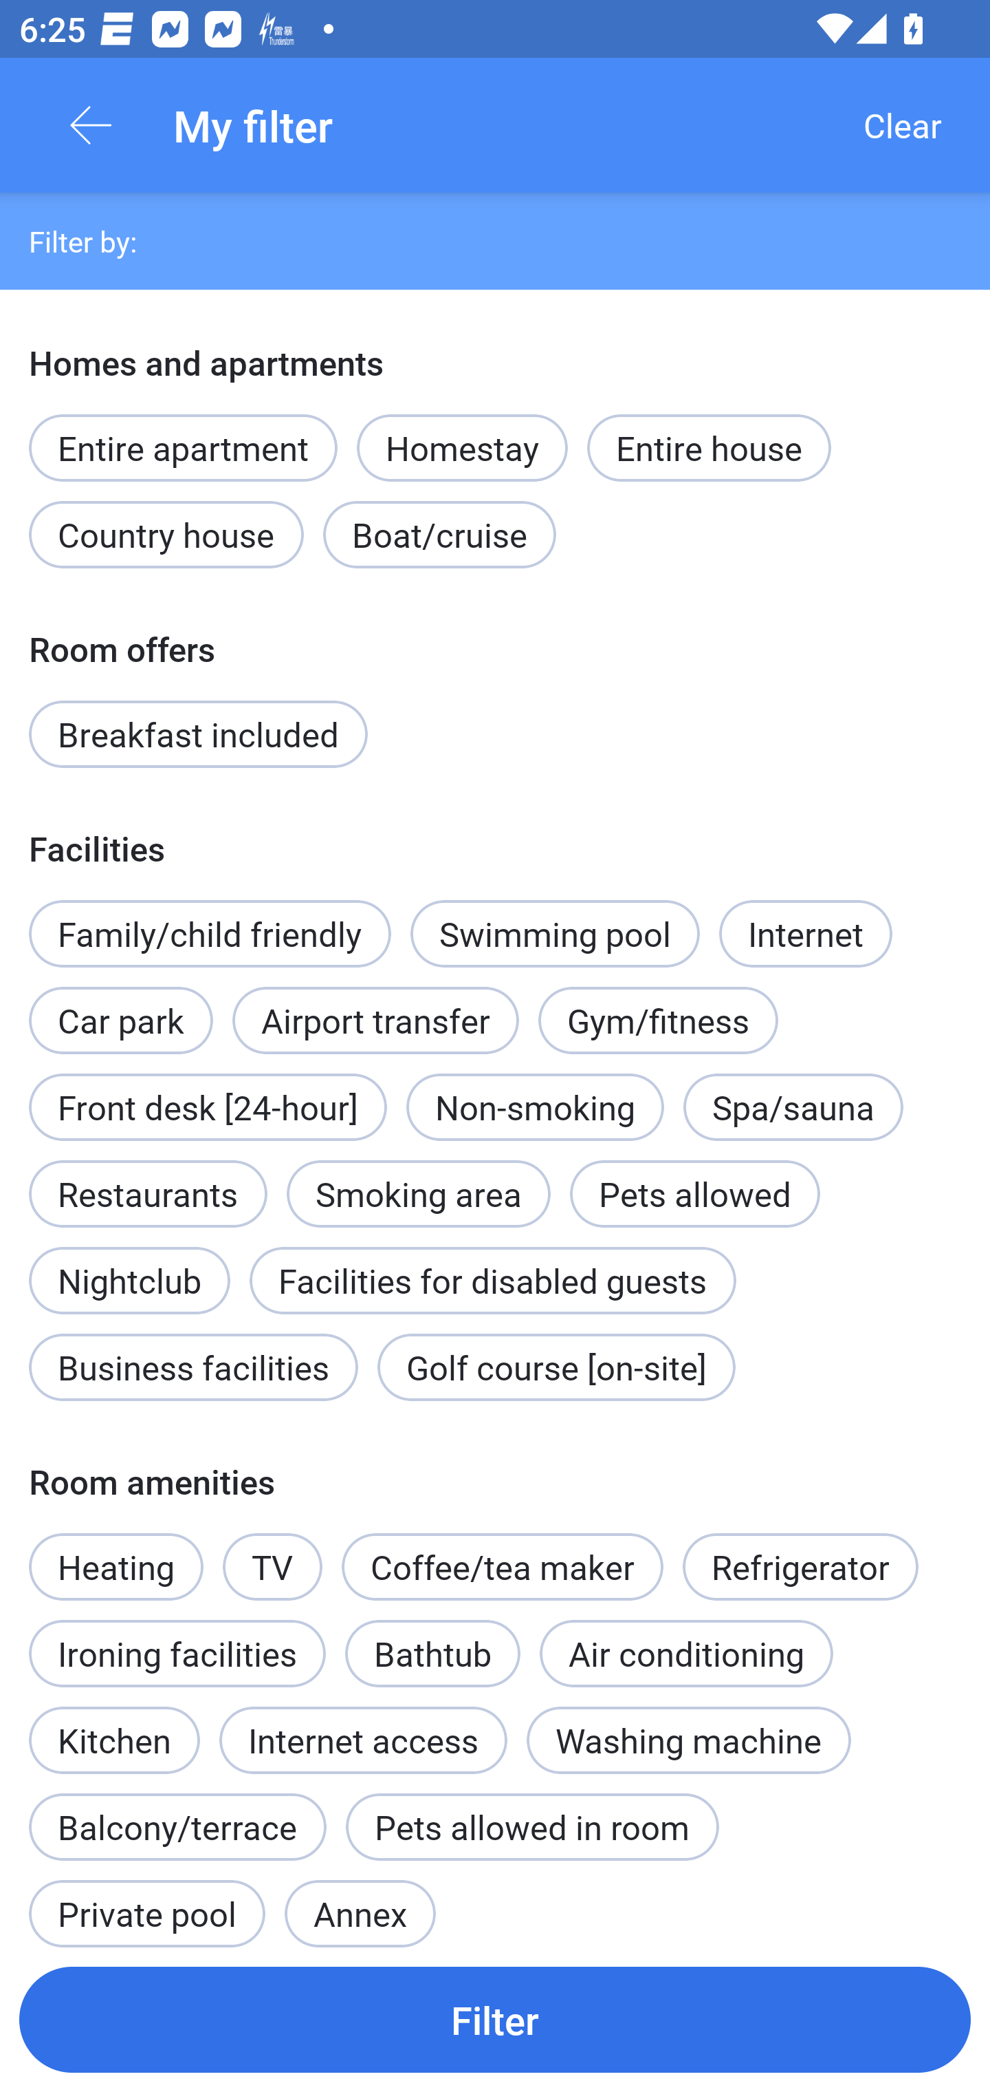 The image size is (990, 2092). I want to click on Golf course [on-site], so click(555, 1367).